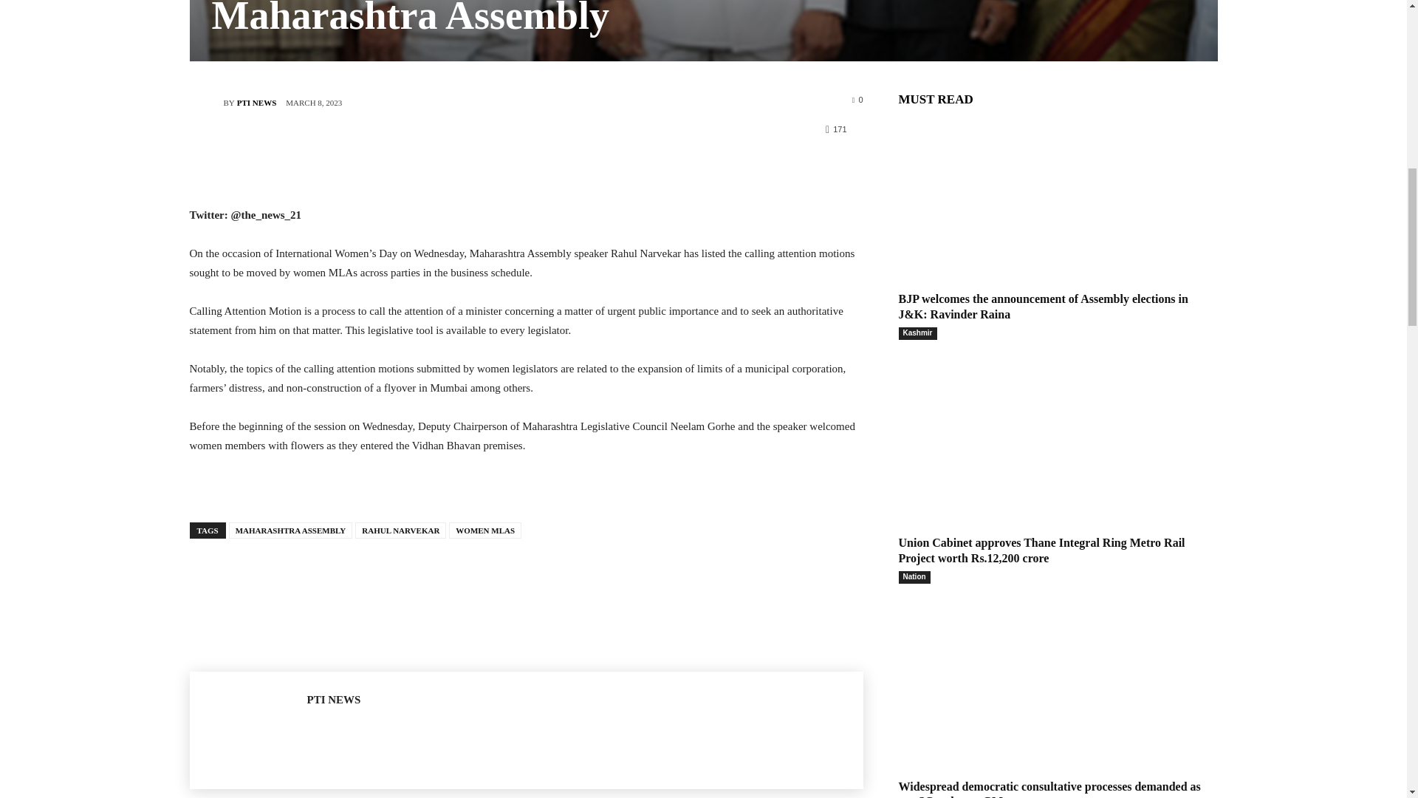 This screenshot has width=1418, height=798. Describe the element at coordinates (205, 102) in the screenshot. I see `PTI NEWS` at that location.